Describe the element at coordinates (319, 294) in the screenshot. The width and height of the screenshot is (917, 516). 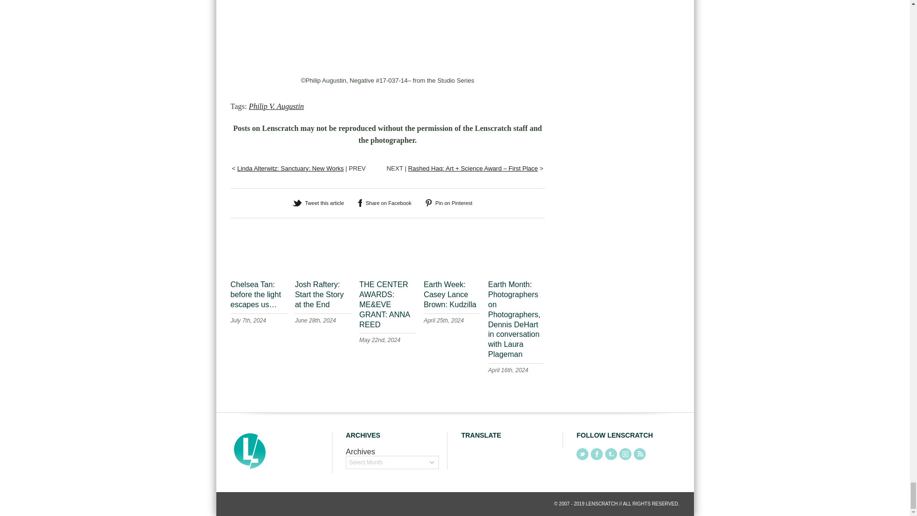
I see `Josh Raftery: Start the Story at the End` at that location.